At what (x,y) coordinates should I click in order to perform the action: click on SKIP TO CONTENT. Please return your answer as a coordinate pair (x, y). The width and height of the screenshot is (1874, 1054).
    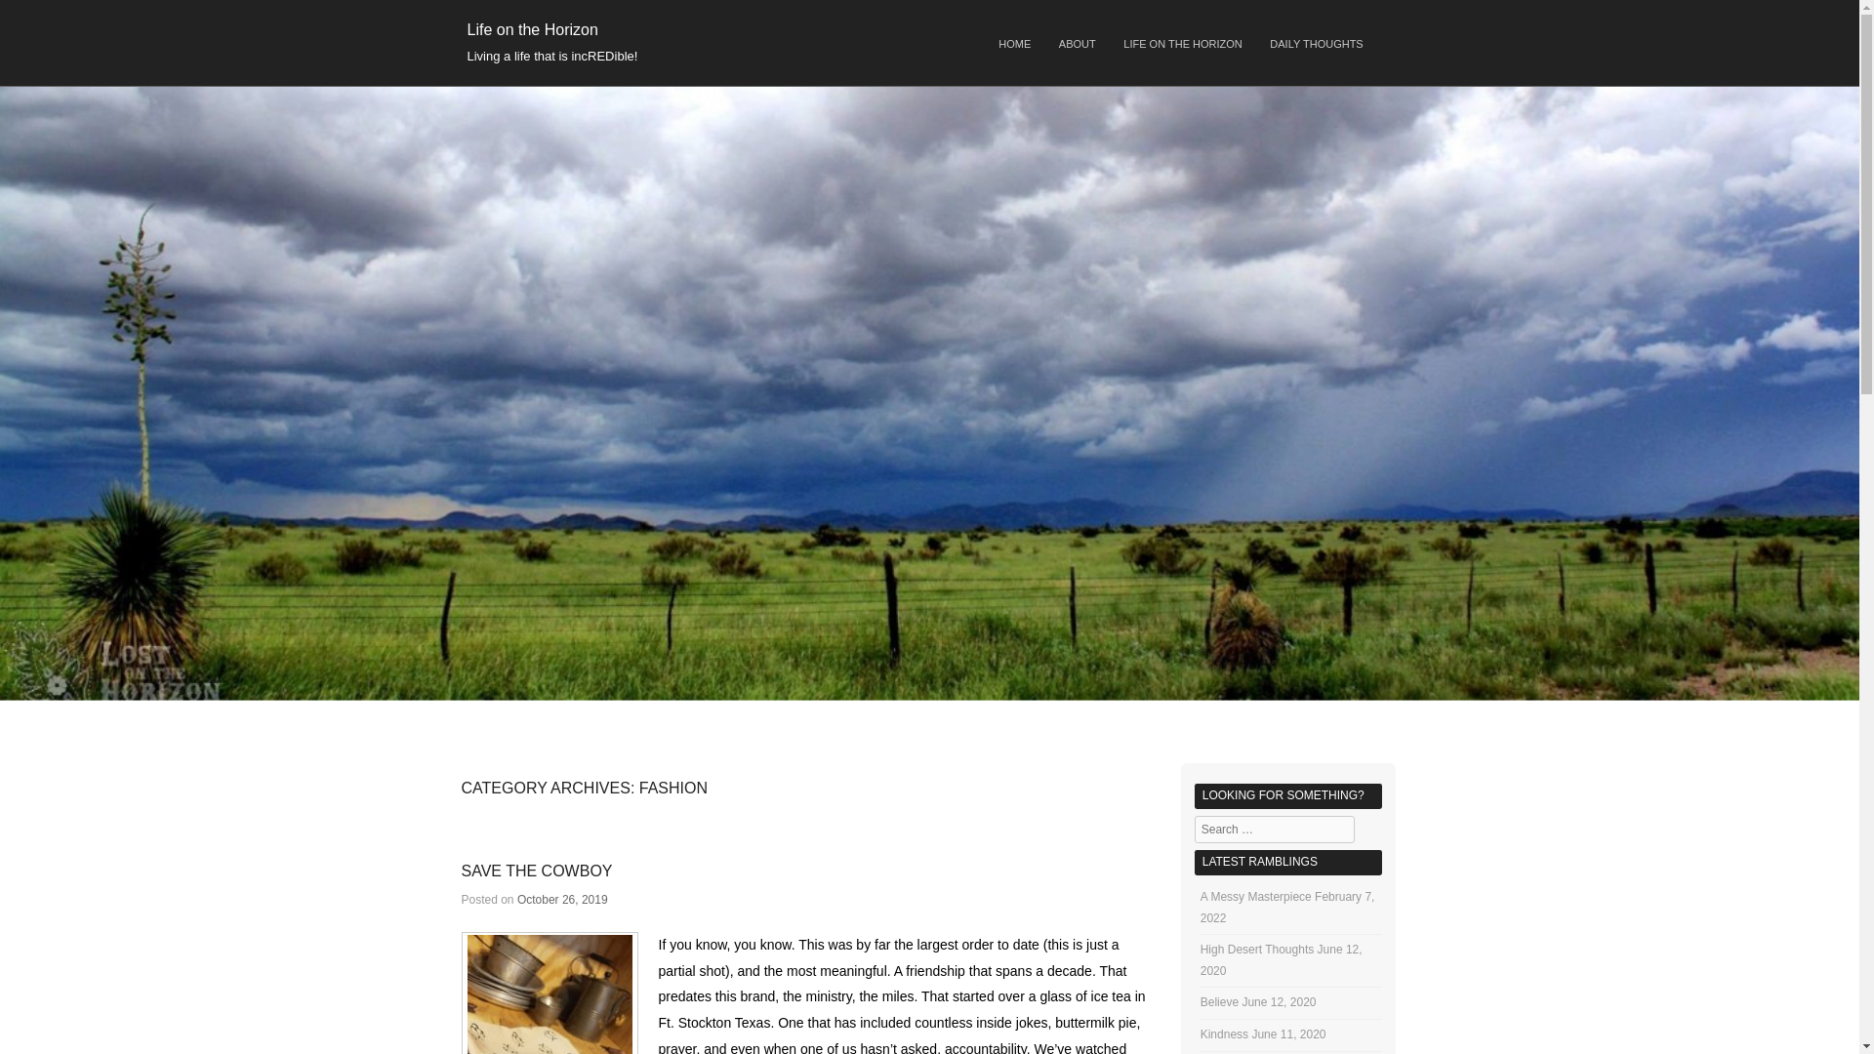
    Looking at the image, I should click on (798, 37).